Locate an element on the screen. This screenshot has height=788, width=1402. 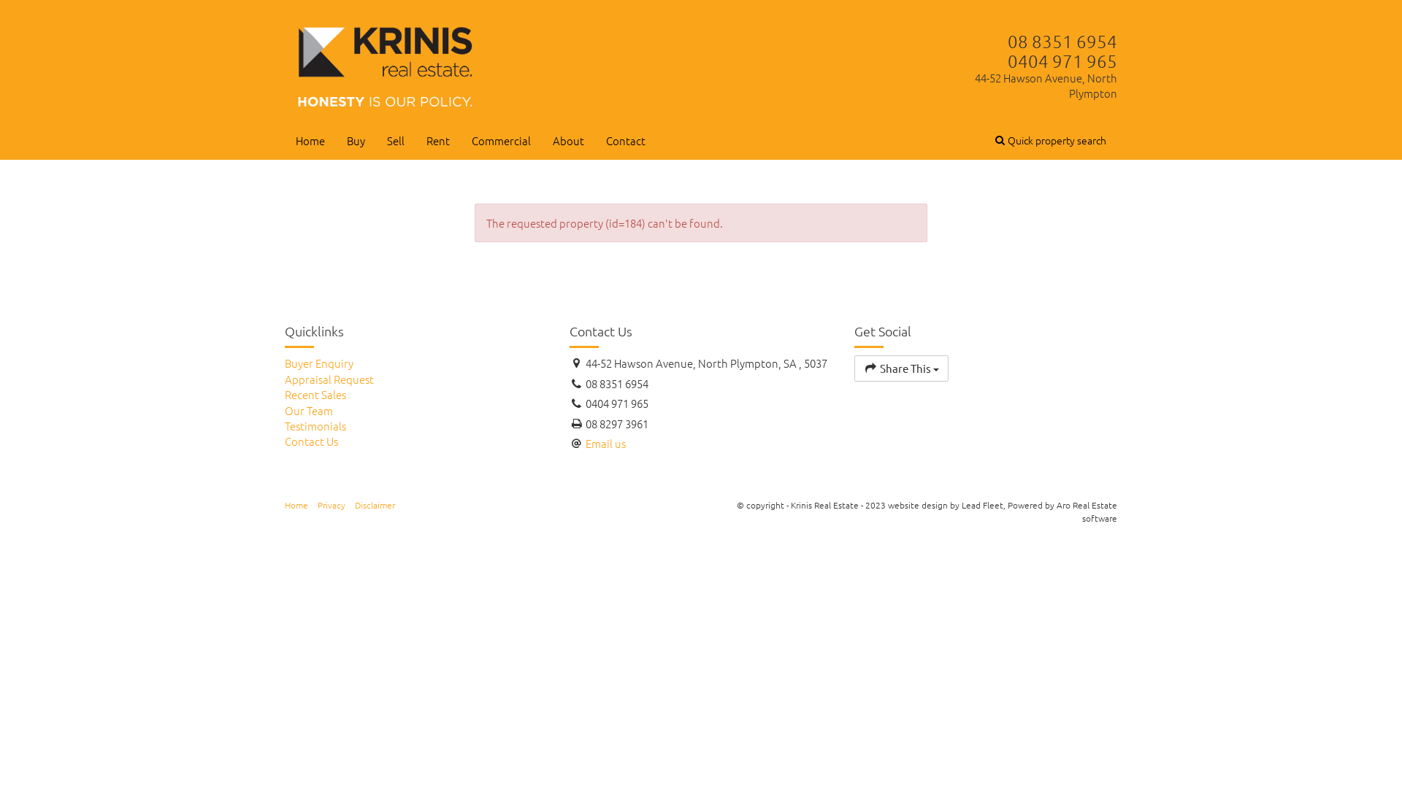
Rent is located at coordinates (438, 140).